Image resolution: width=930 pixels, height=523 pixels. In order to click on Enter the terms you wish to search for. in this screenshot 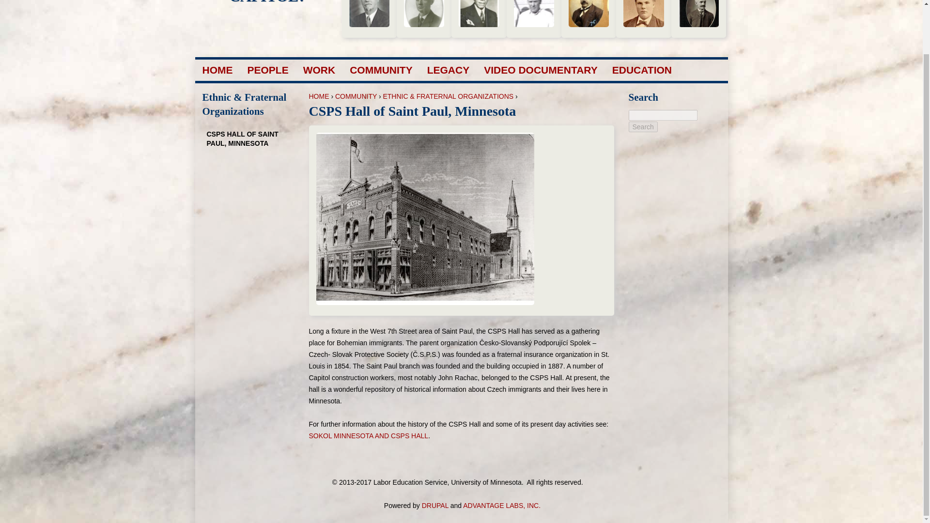, I will do `click(663, 115)`.